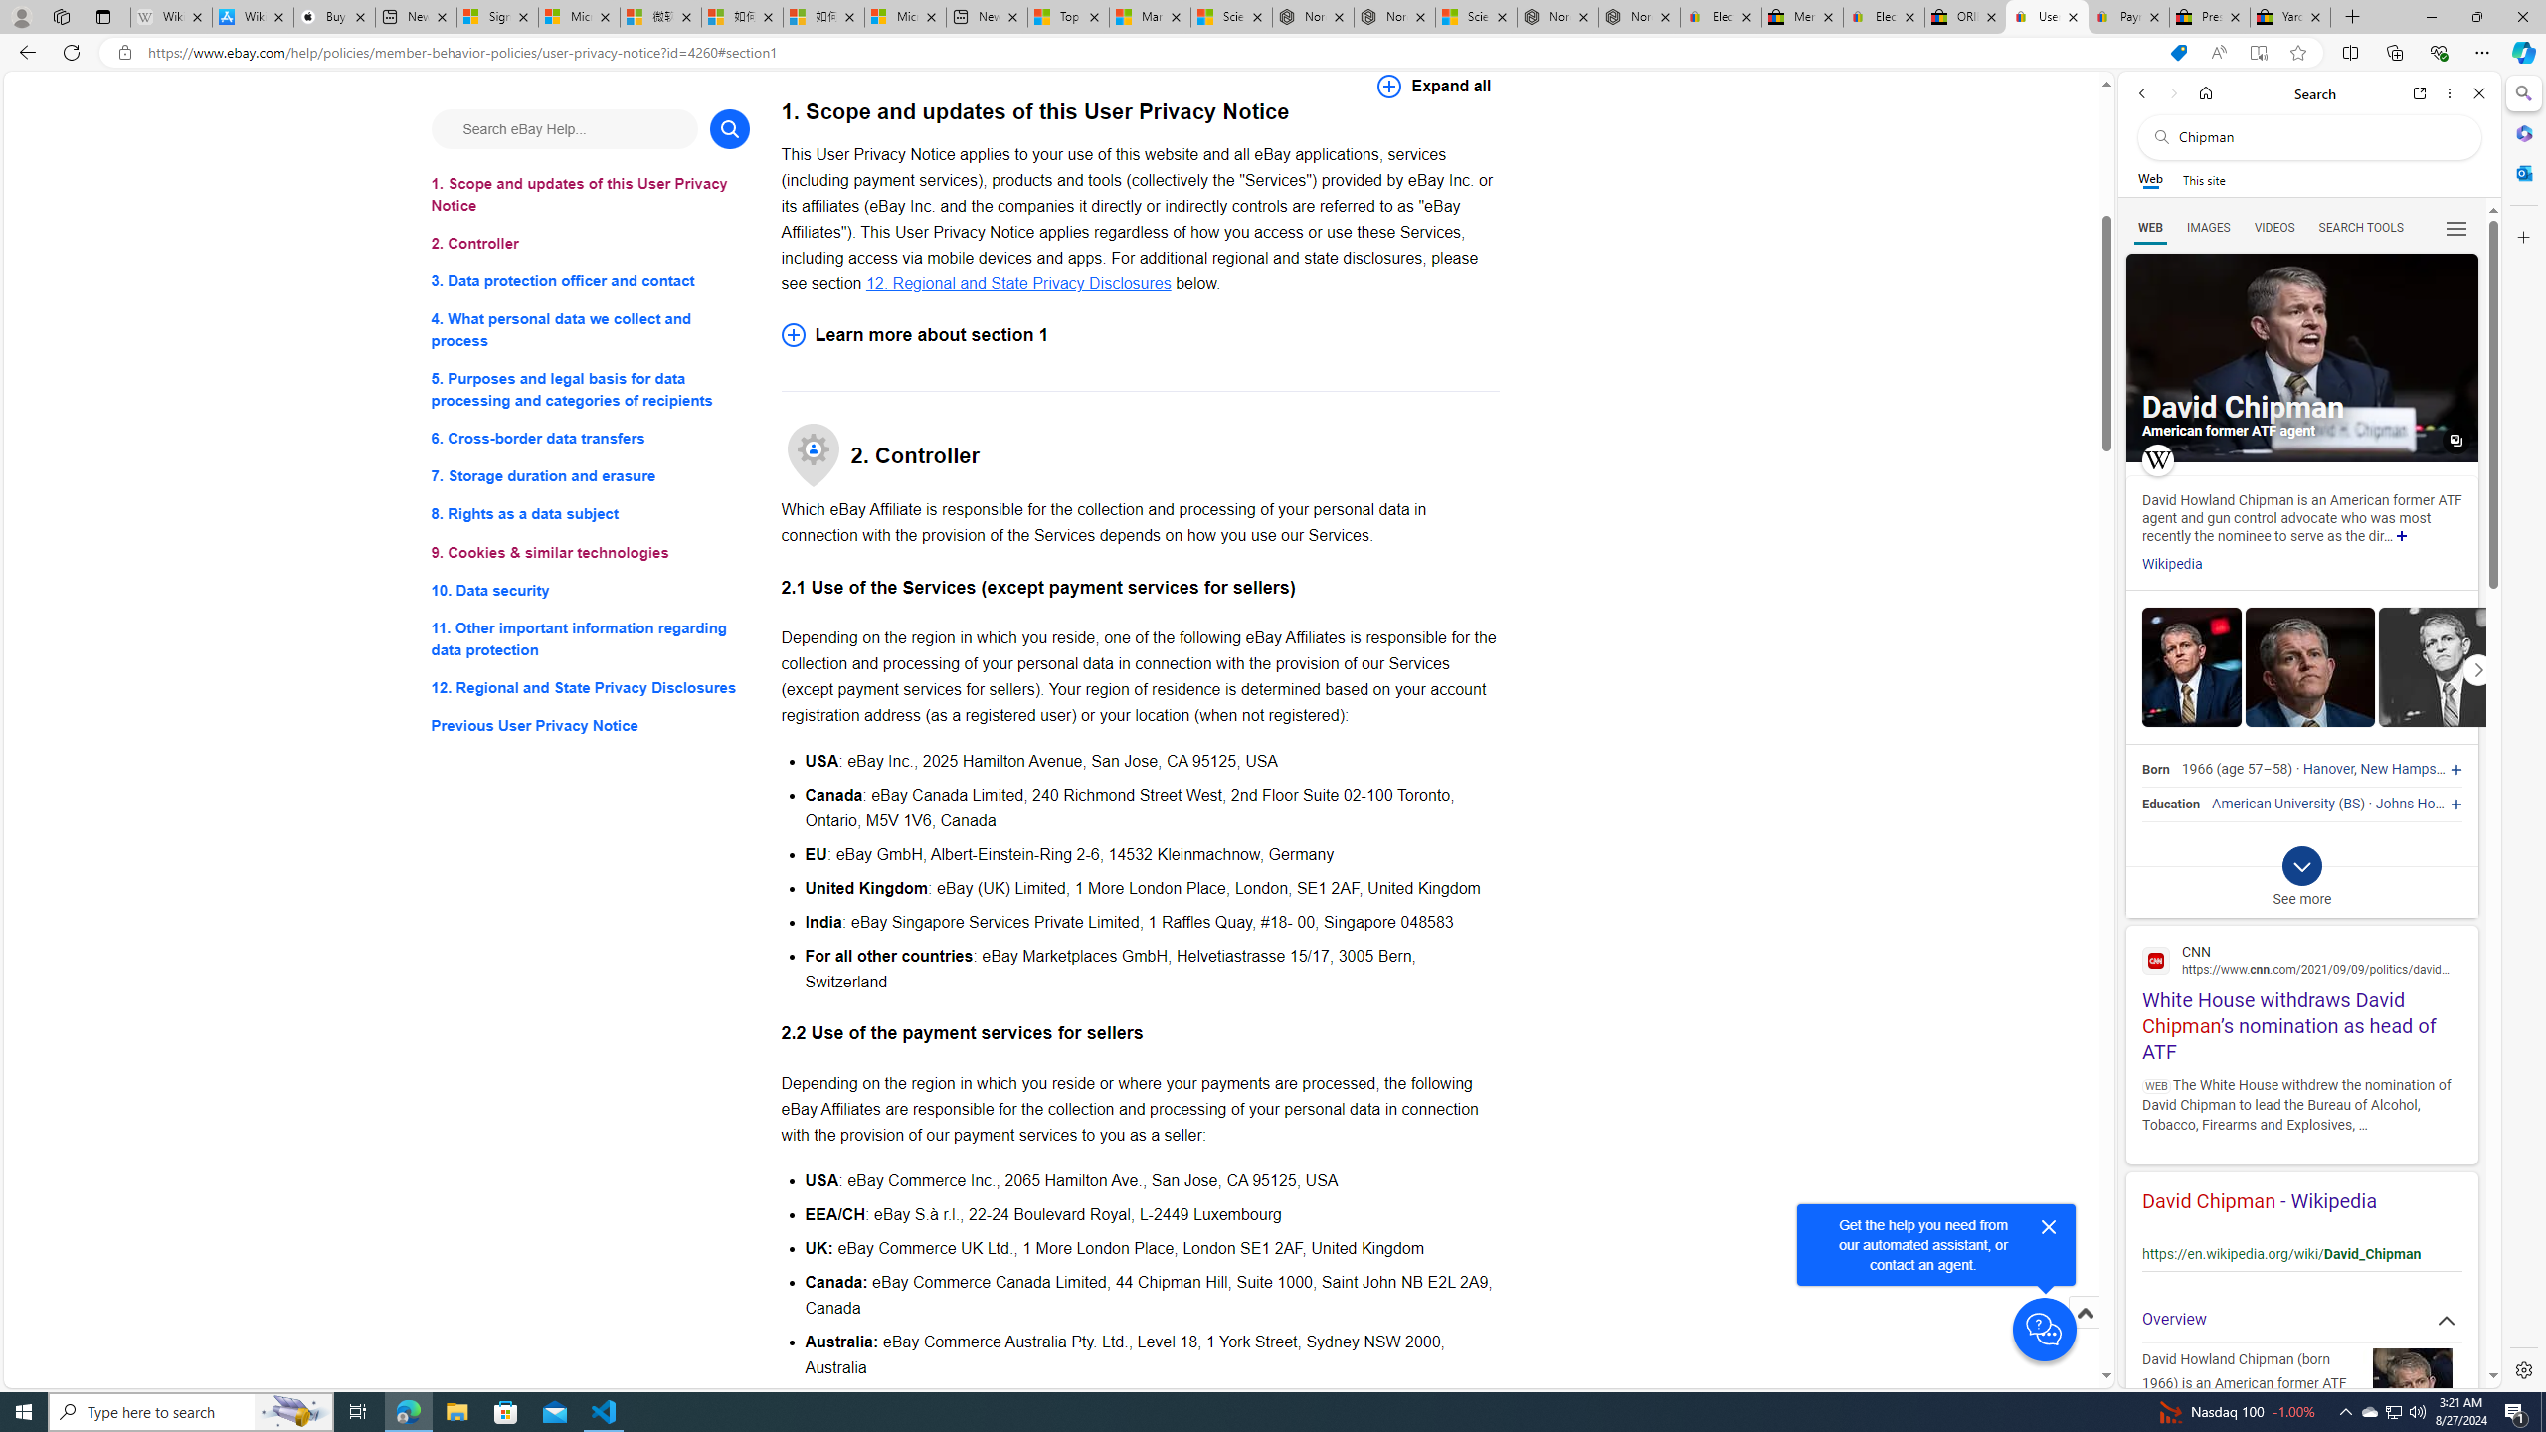 Image resolution: width=2546 pixels, height=1432 pixels. Describe the element at coordinates (2443, 666) in the screenshot. I see `View details` at that location.